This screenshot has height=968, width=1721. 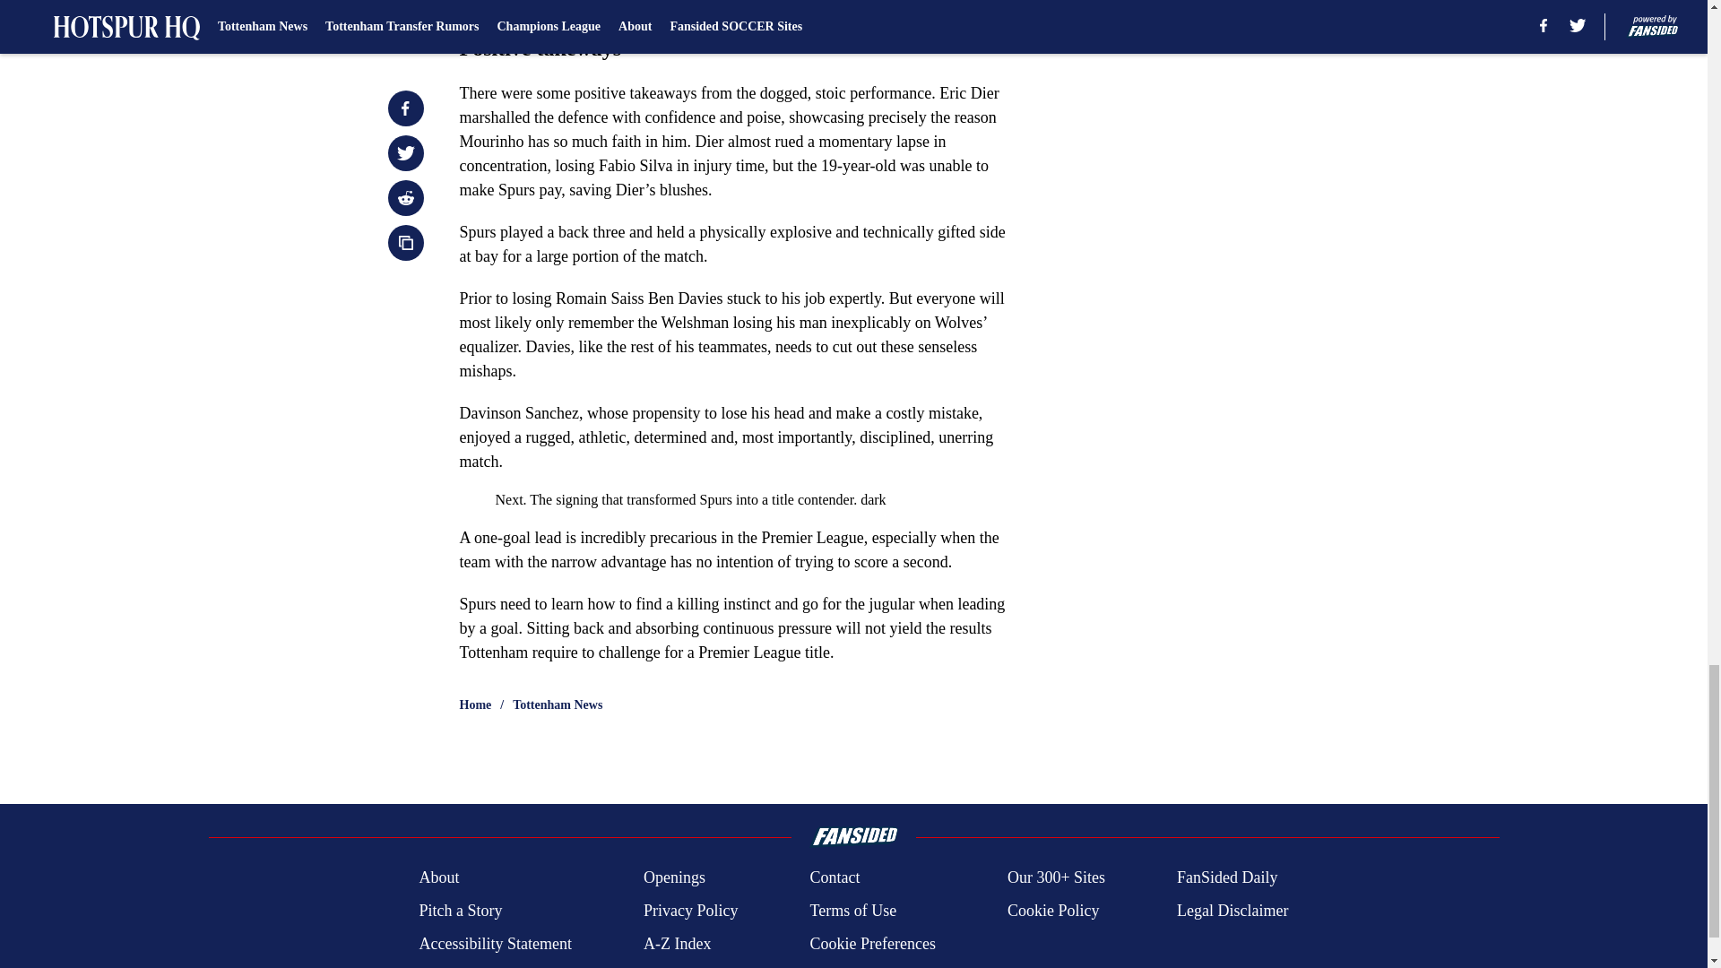 What do you see at coordinates (475, 704) in the screenshot?
I see `Home` at bounding box center [475, 704].